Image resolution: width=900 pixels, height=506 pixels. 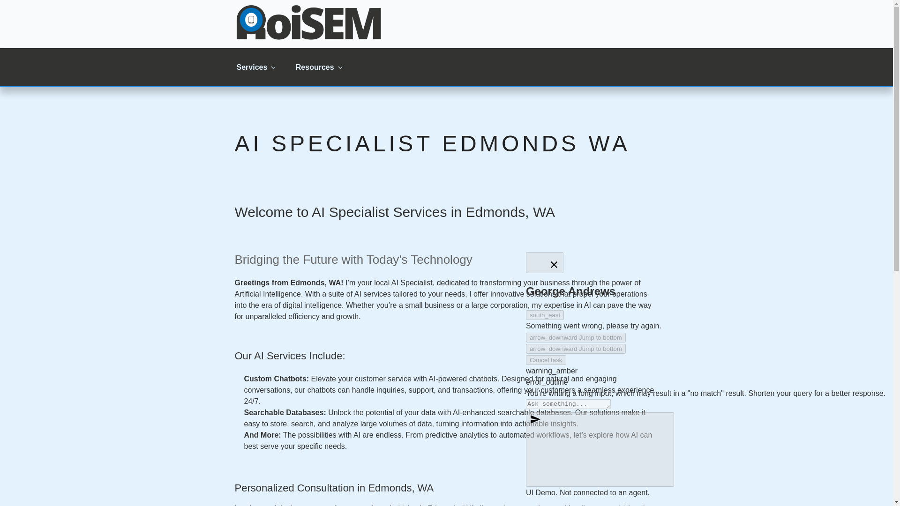 I want to click on Services, so click(x=255, y=67).